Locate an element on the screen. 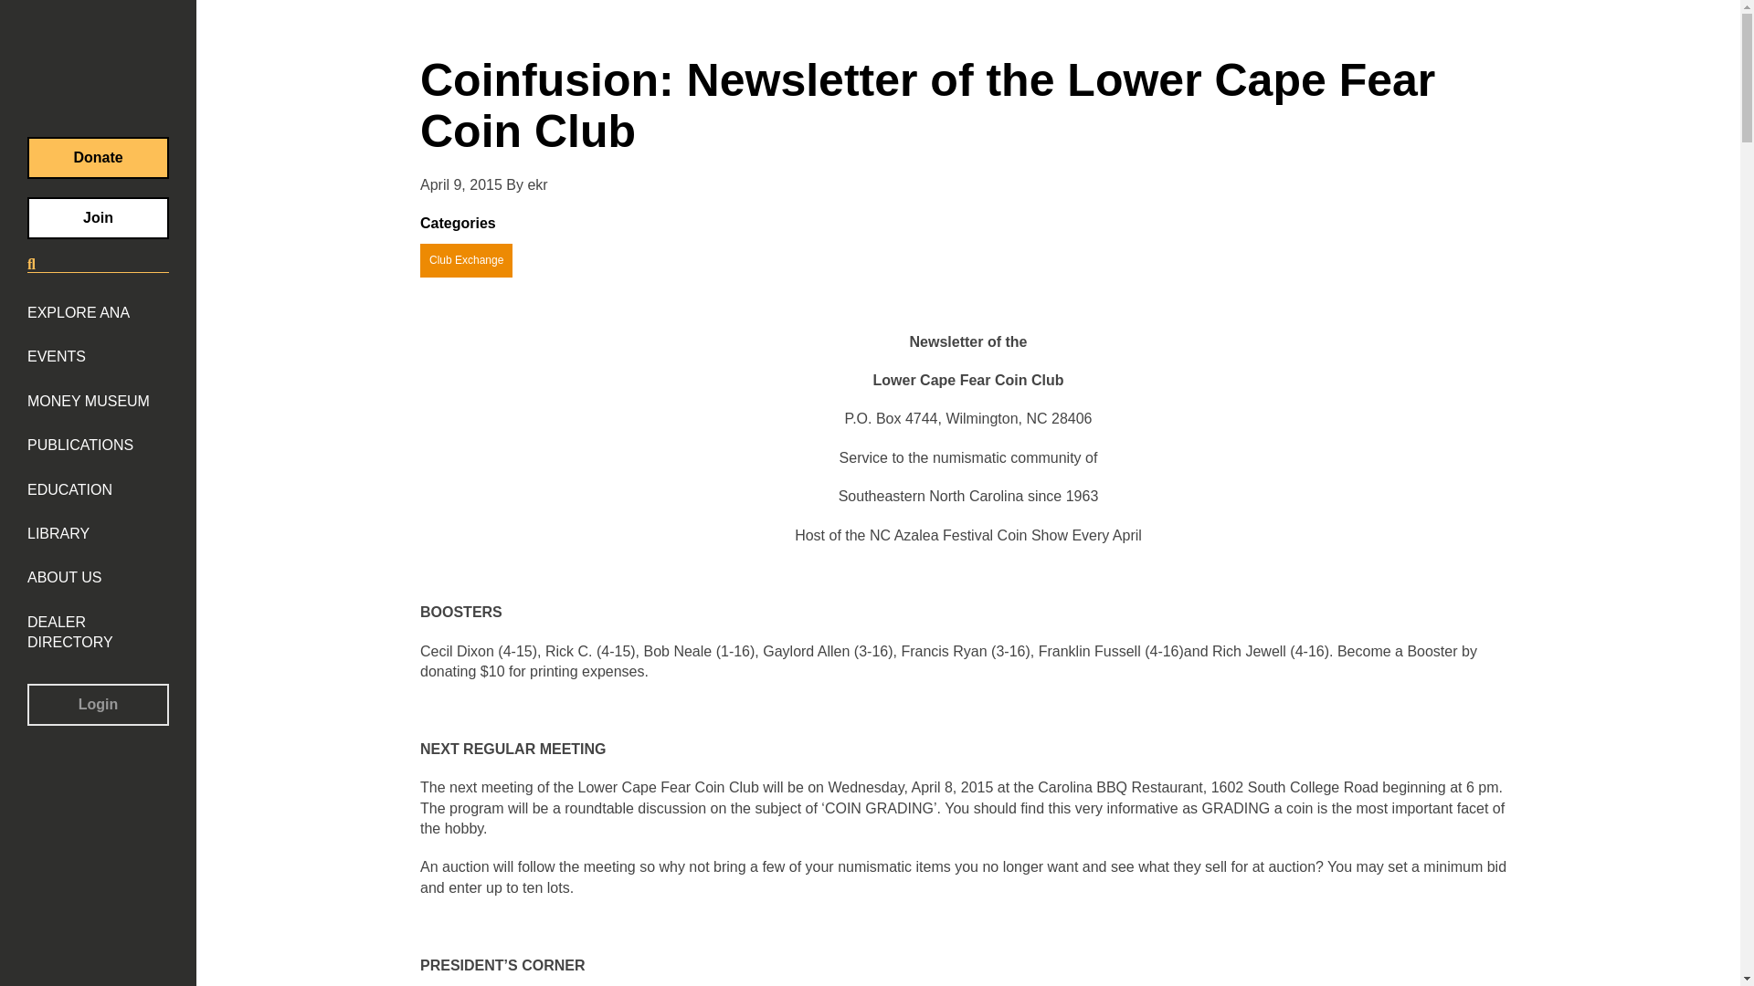 This screenshot has height=986, width=1754. PUBLICATIONS is located at coordinates (80, 446).